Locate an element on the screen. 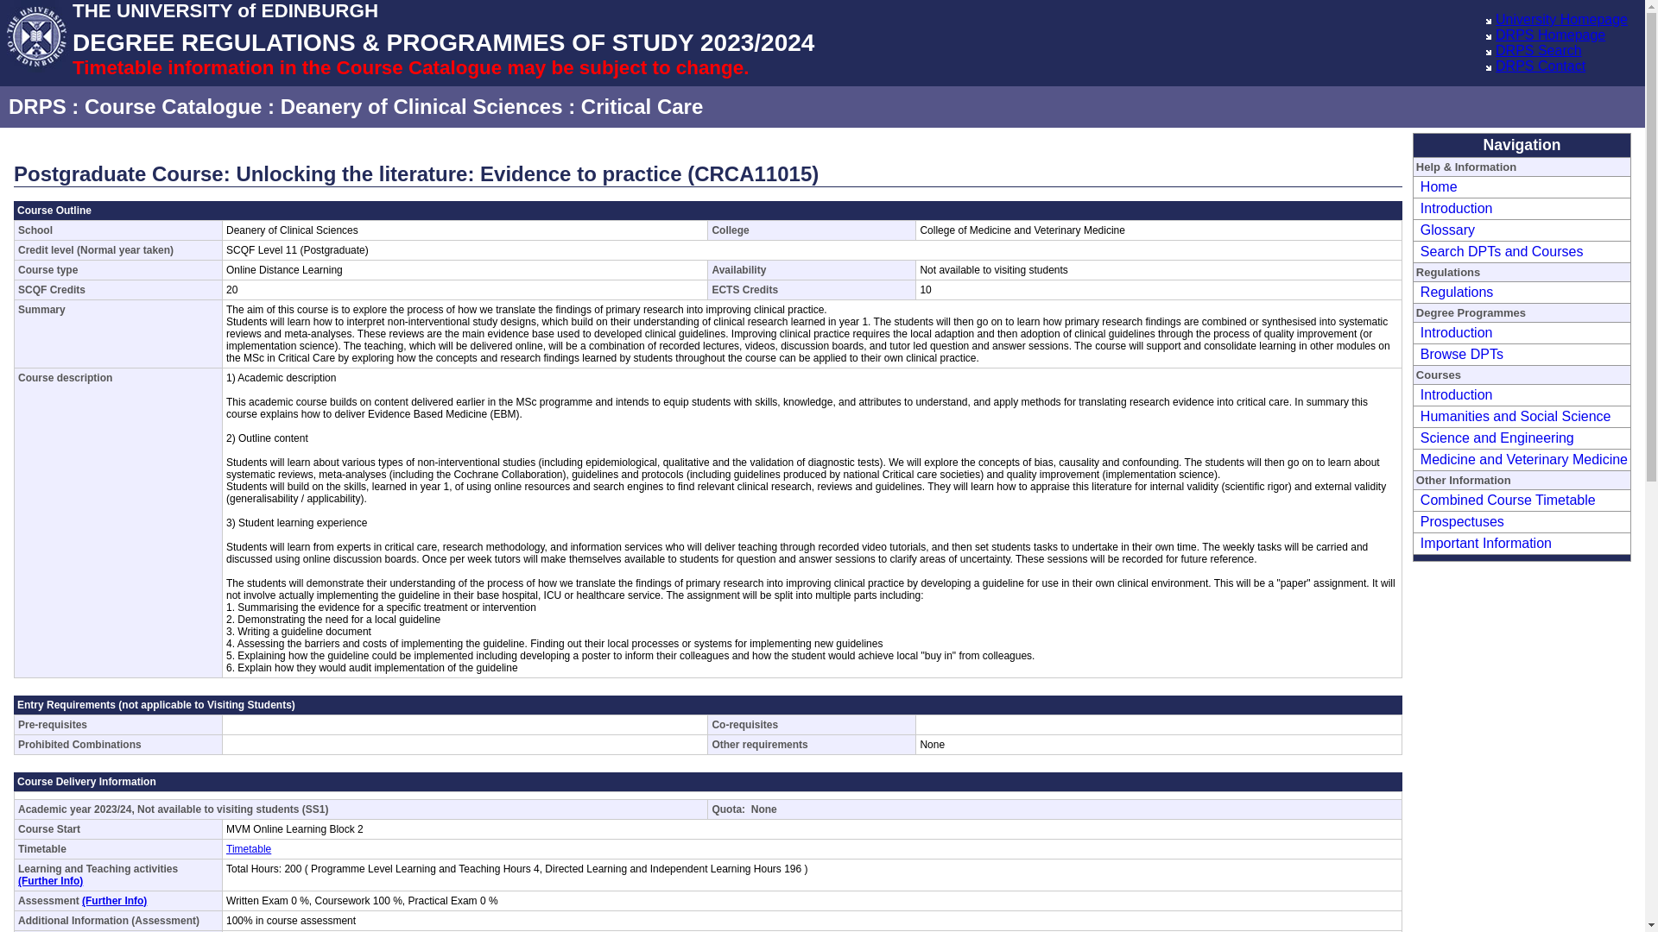  Glossary is located at coordinates (1446, 230).